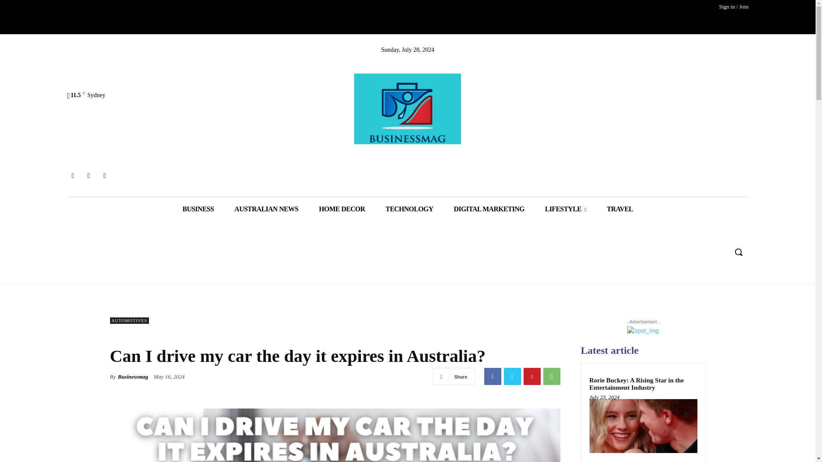  What do you see at coordinates (551, 376) in the screenshot?
I see `WhatsApp` at bounding box center [551, 376].